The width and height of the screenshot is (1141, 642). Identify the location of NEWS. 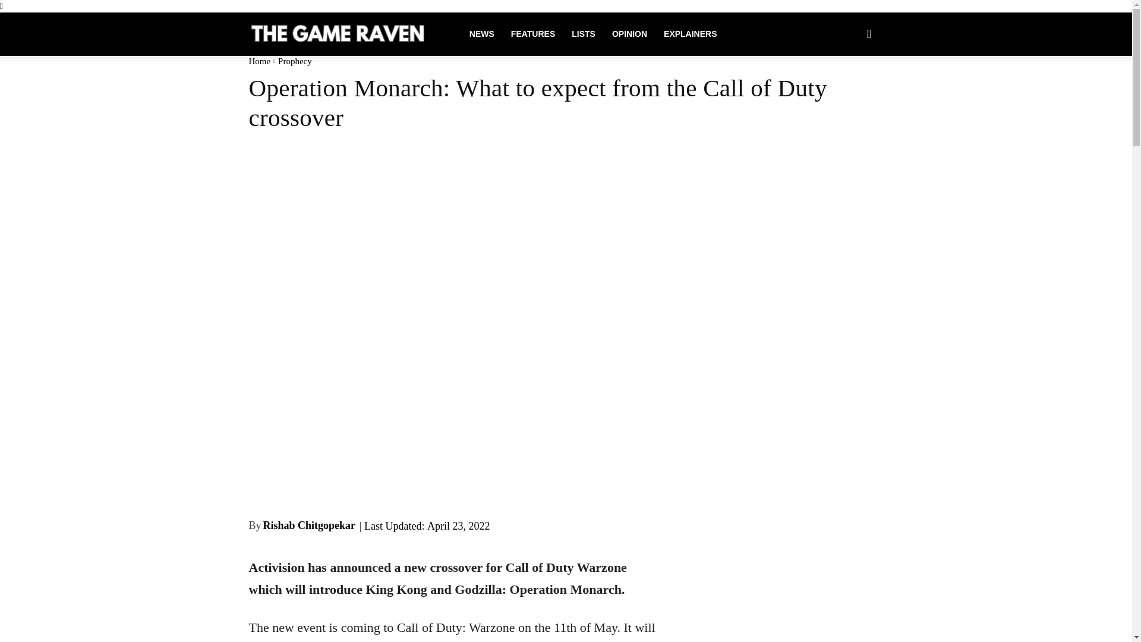
(481, 34).